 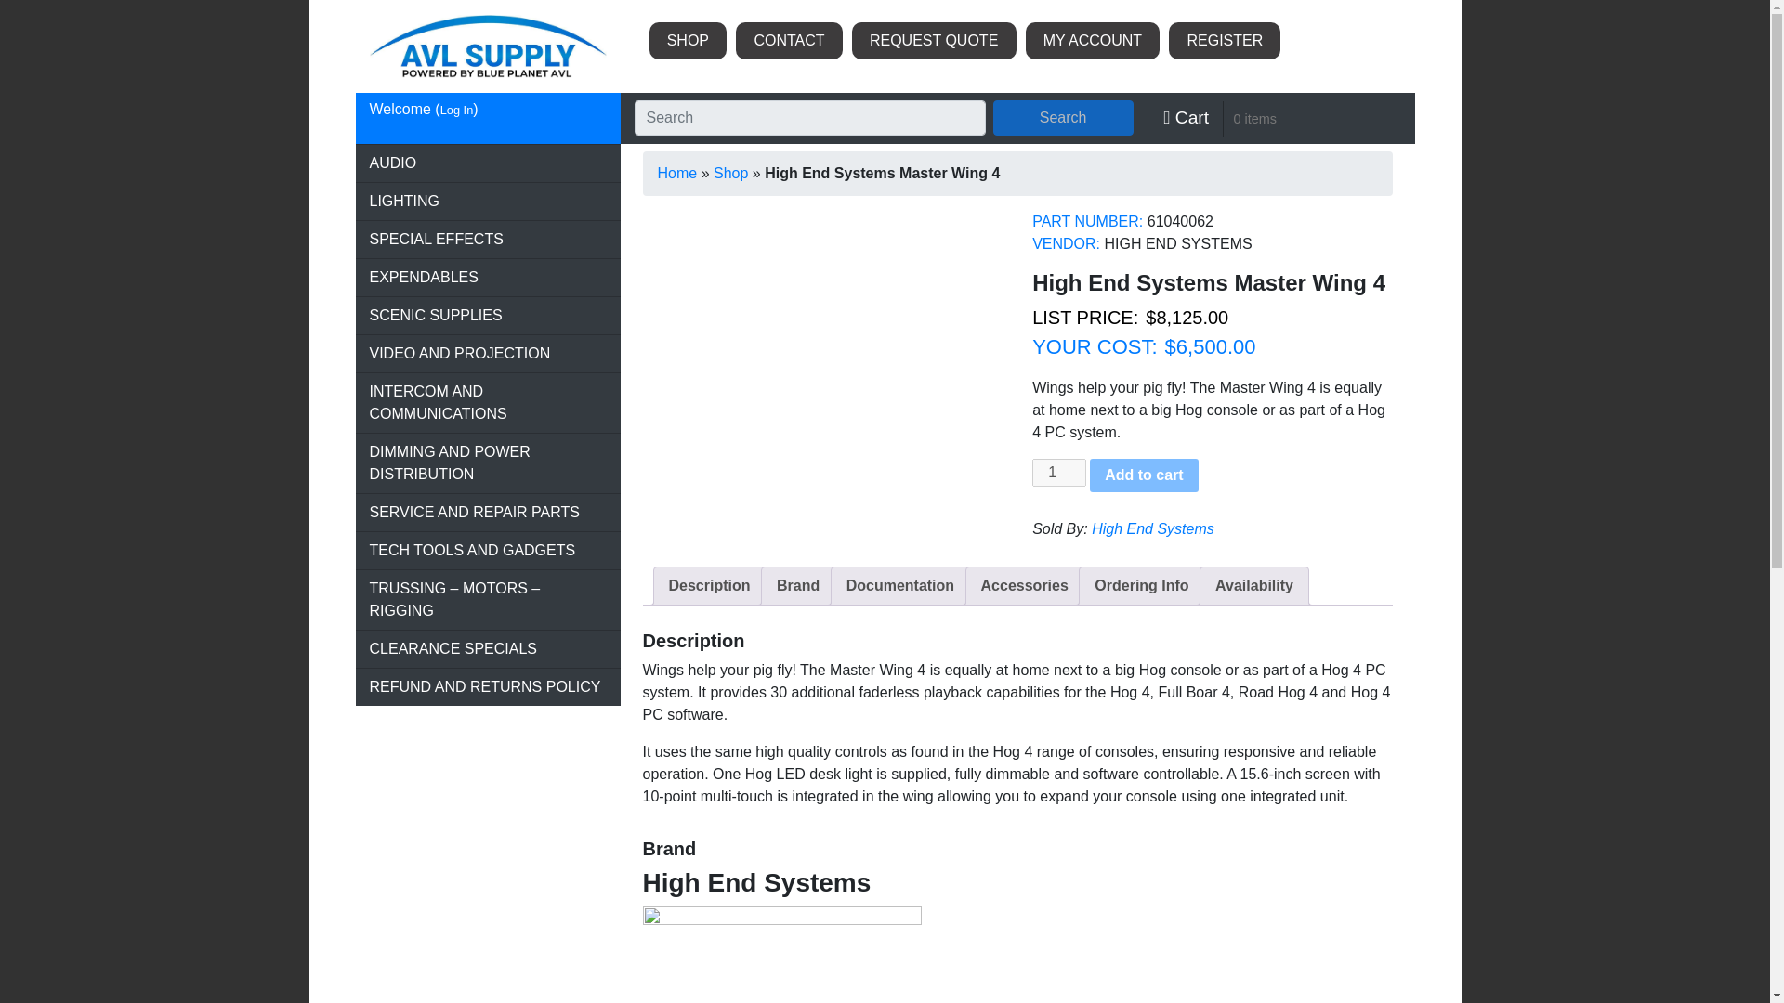 I want to click on Contact, so click(x=788, y=40).